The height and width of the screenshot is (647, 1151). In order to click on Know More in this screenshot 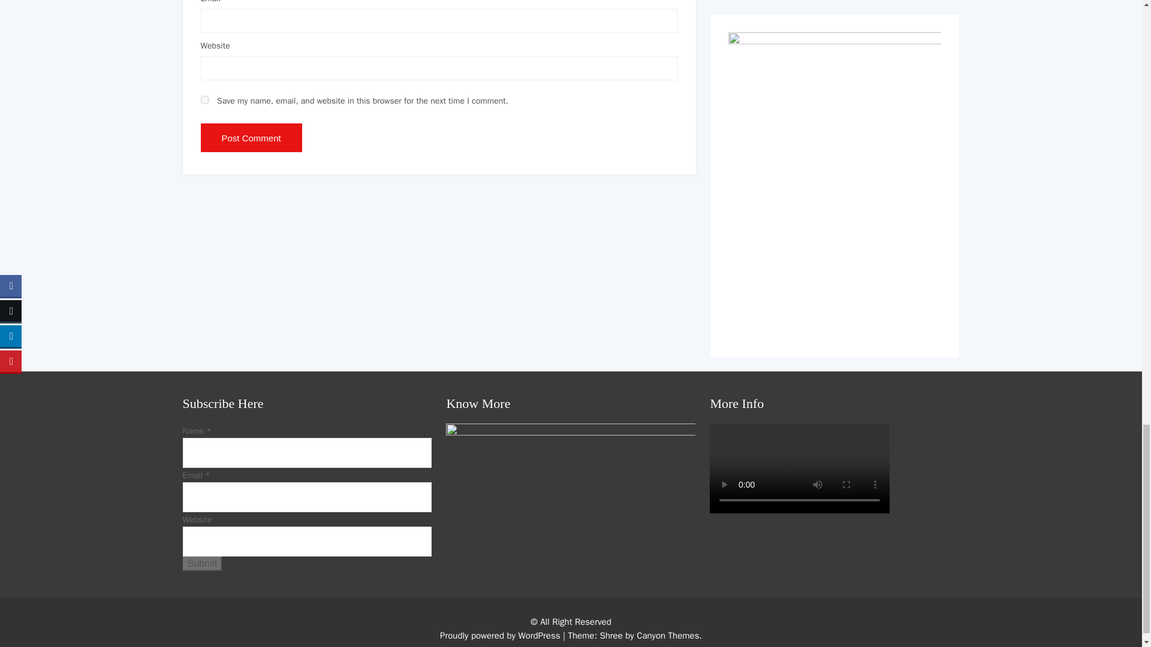, I will do `click(571, 494)`.